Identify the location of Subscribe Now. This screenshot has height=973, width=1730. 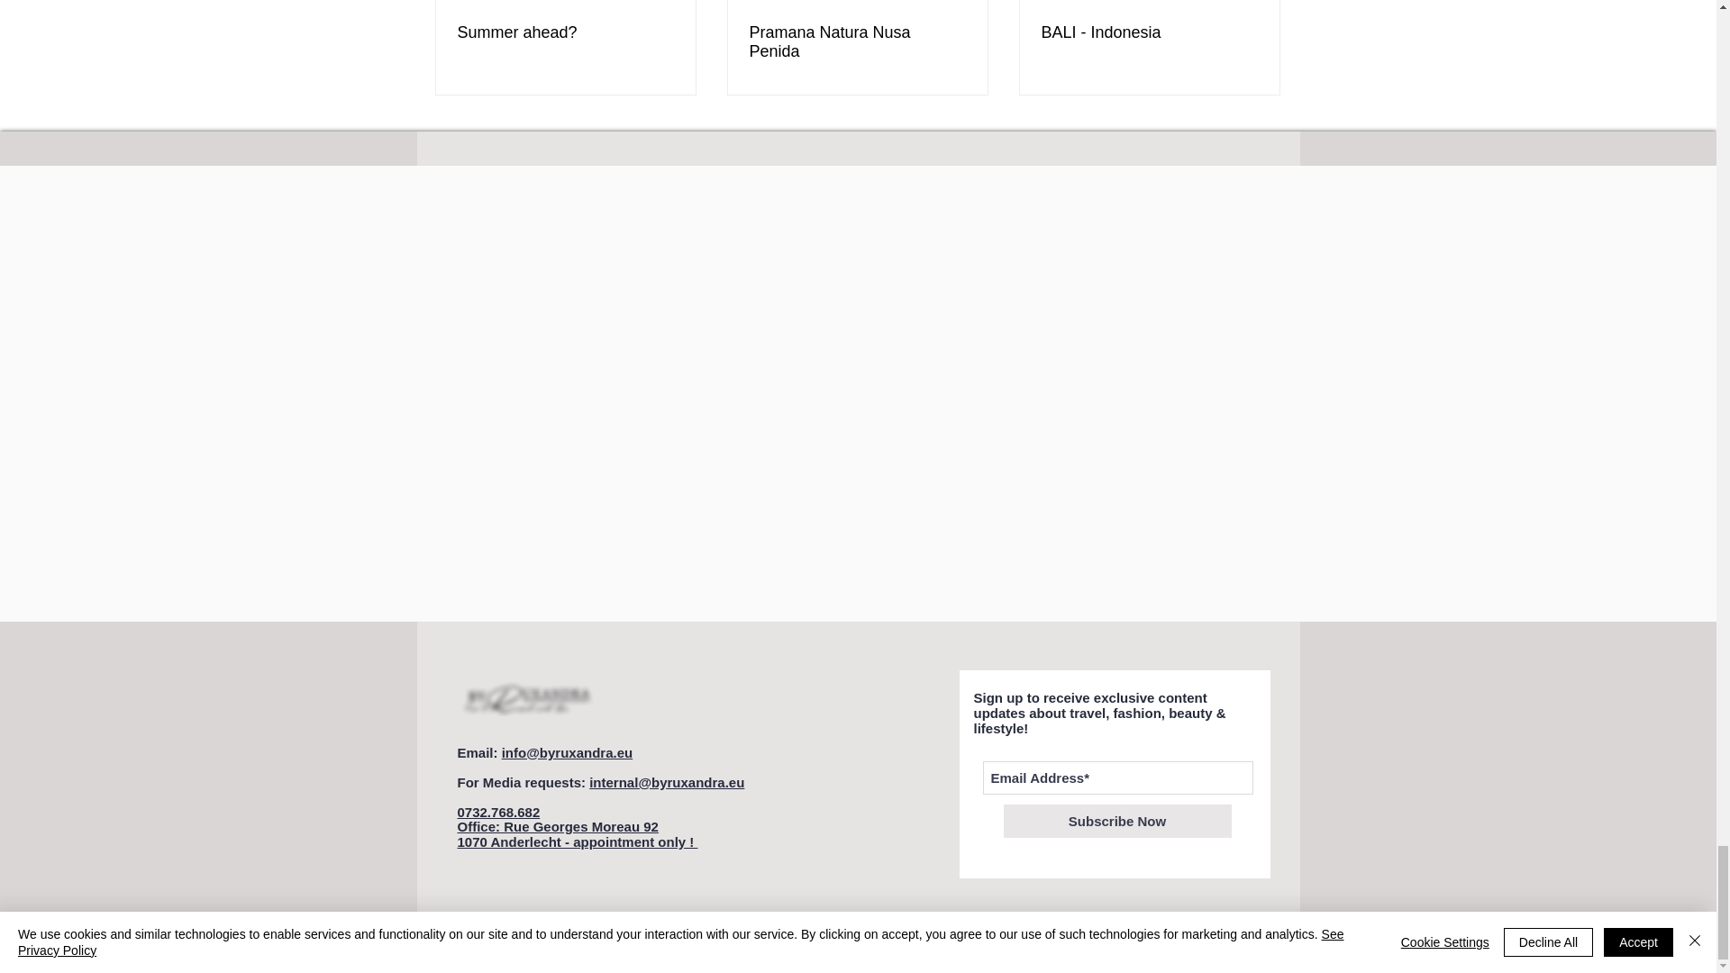
(1117, 821).